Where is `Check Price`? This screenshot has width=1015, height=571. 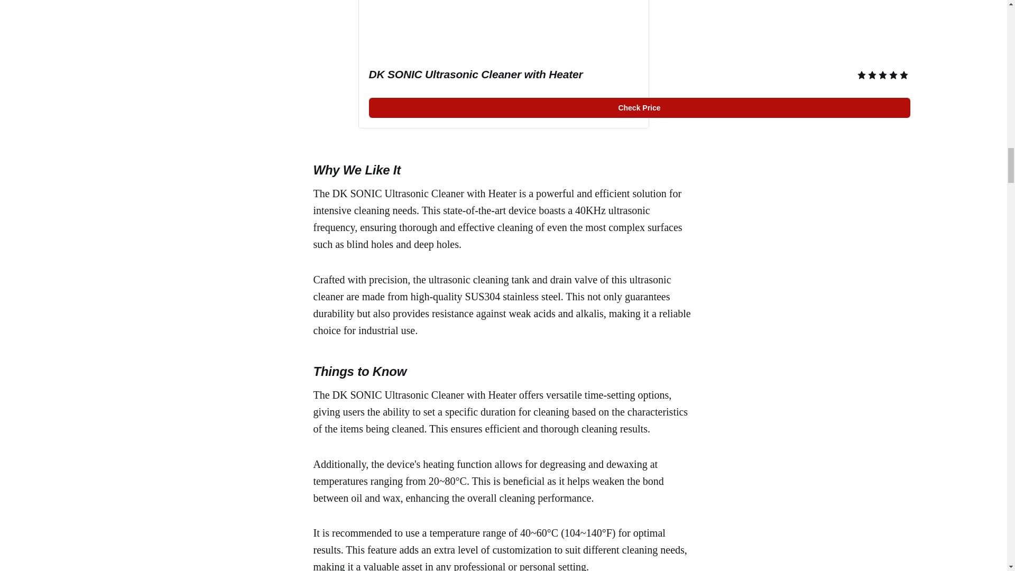 Check Price is located at coordinates (640, 107).